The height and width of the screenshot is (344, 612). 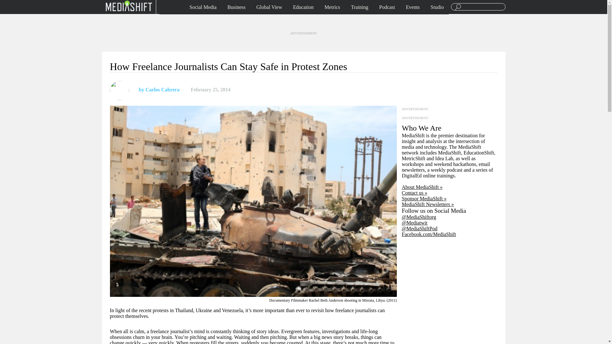 I want to click on Mediashift, so click(x=128, y=5).